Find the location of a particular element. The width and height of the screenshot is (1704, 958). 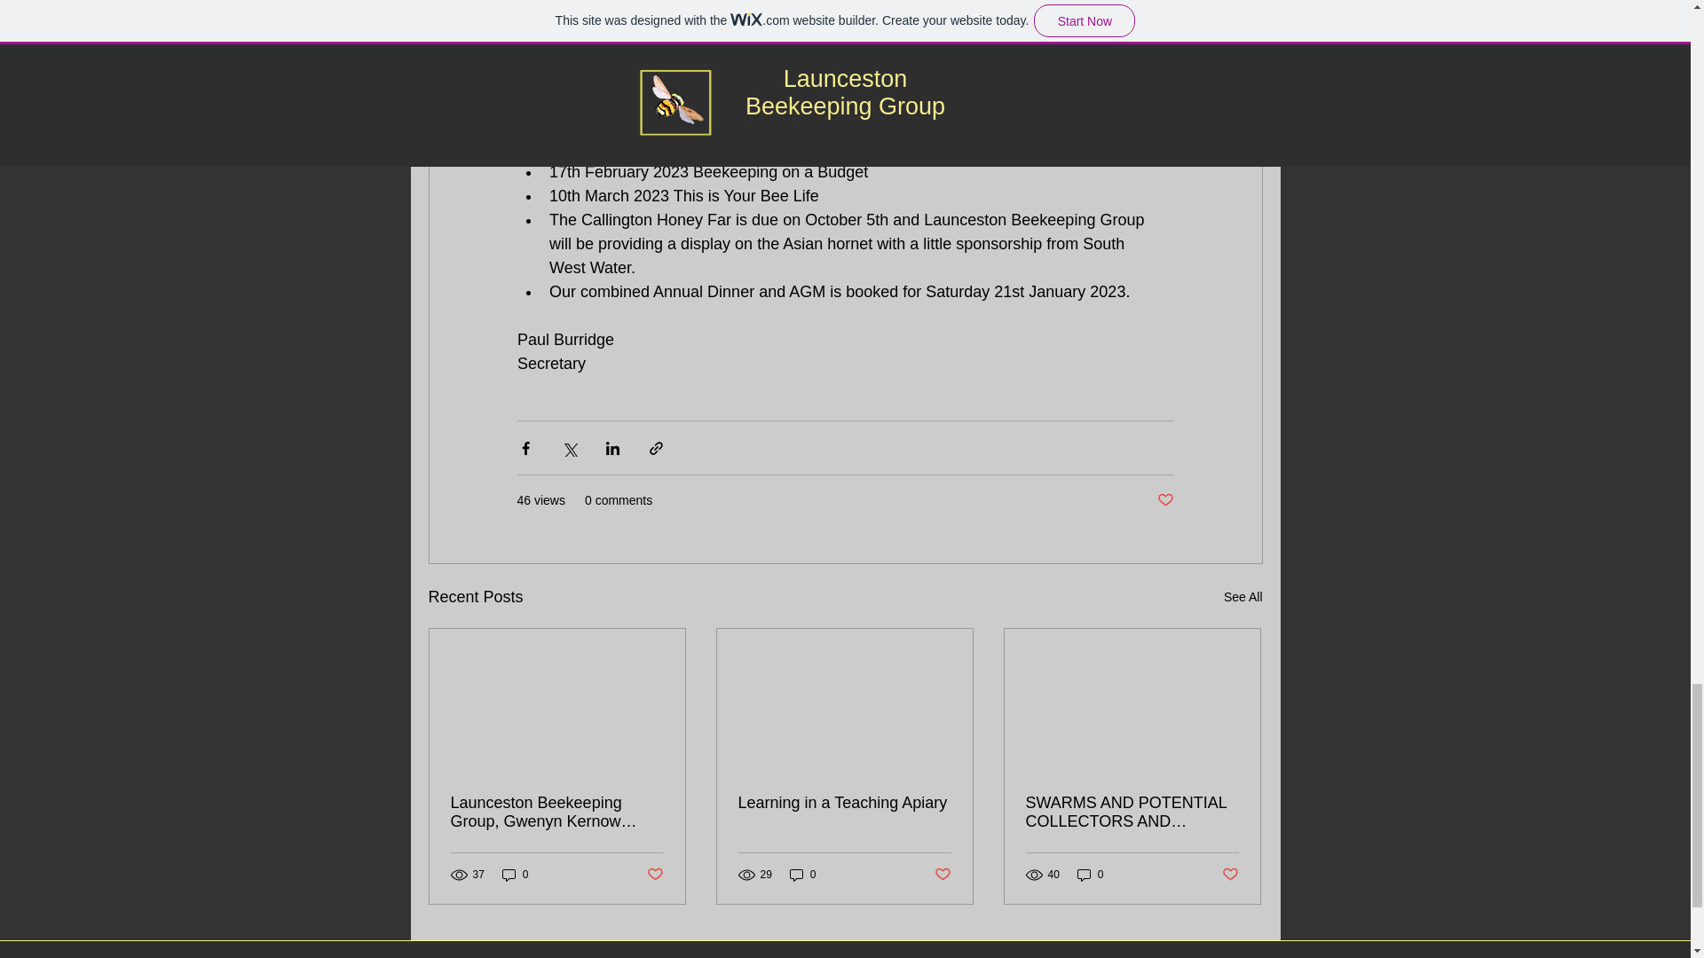

SWARMS AND POTENTIAL COLLECTORS AND RECIPIENTS THEREOF is located at coordinates (1132, 813).